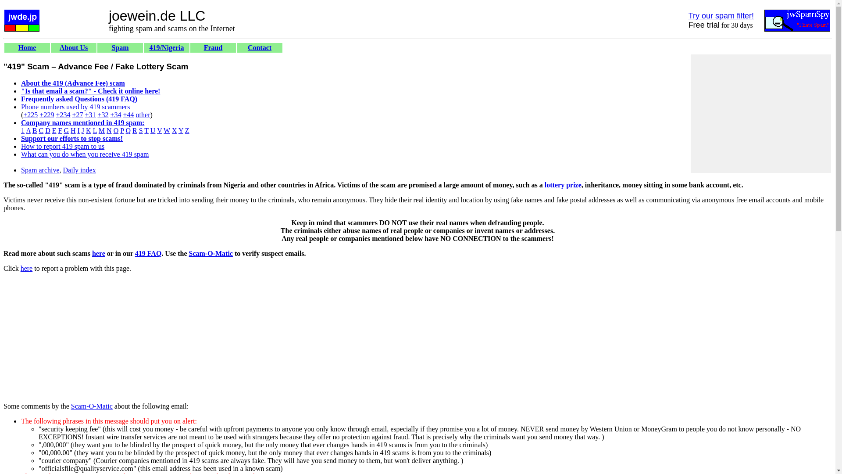 This screenshot has height=474, width=842. Describe the element at coordinates (90, 91) in the screenshot. I see `"Is that email a scam?" - Check it online here!` at that location.